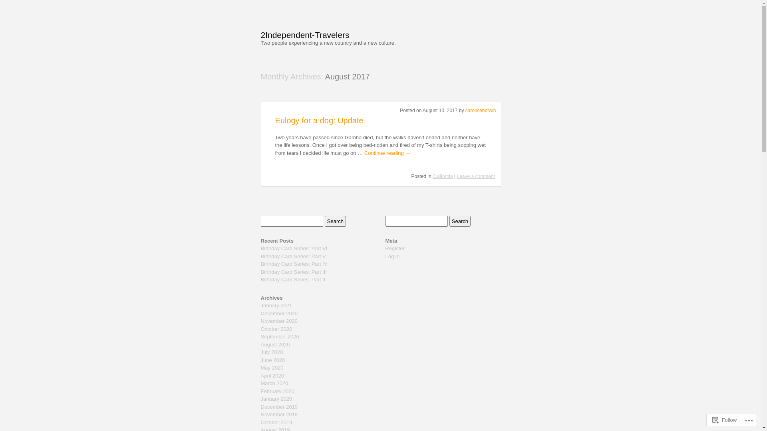  What do you see at coordinates (272, 376) in the screenshot?
I see `April 2020` at bounding box center [272, 376].